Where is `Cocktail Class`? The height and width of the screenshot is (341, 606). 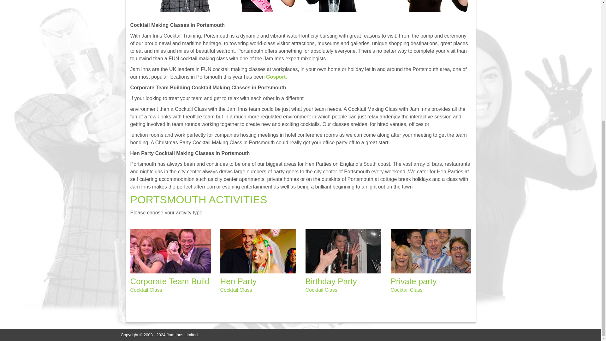 Cocktail Class is located at coordinates (236, 290).